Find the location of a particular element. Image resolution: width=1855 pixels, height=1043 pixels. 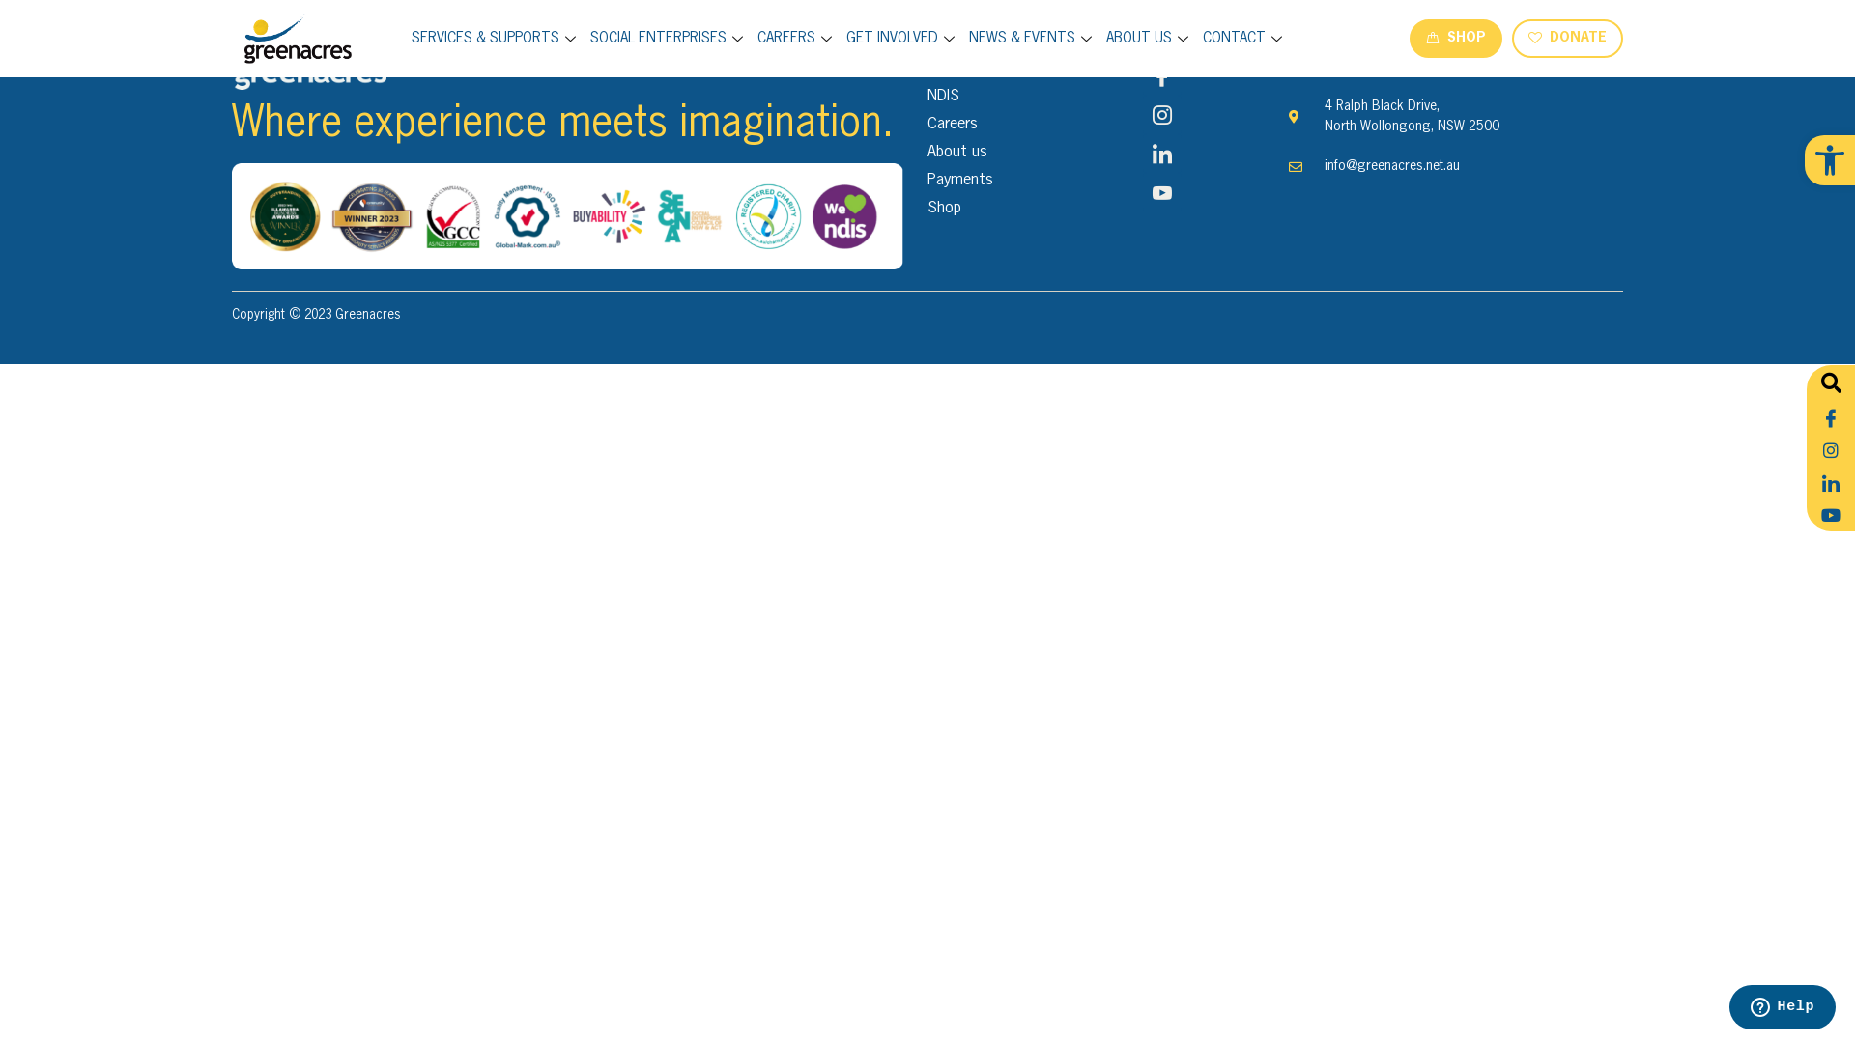

CAREERS is located at coordinates (797, 39).